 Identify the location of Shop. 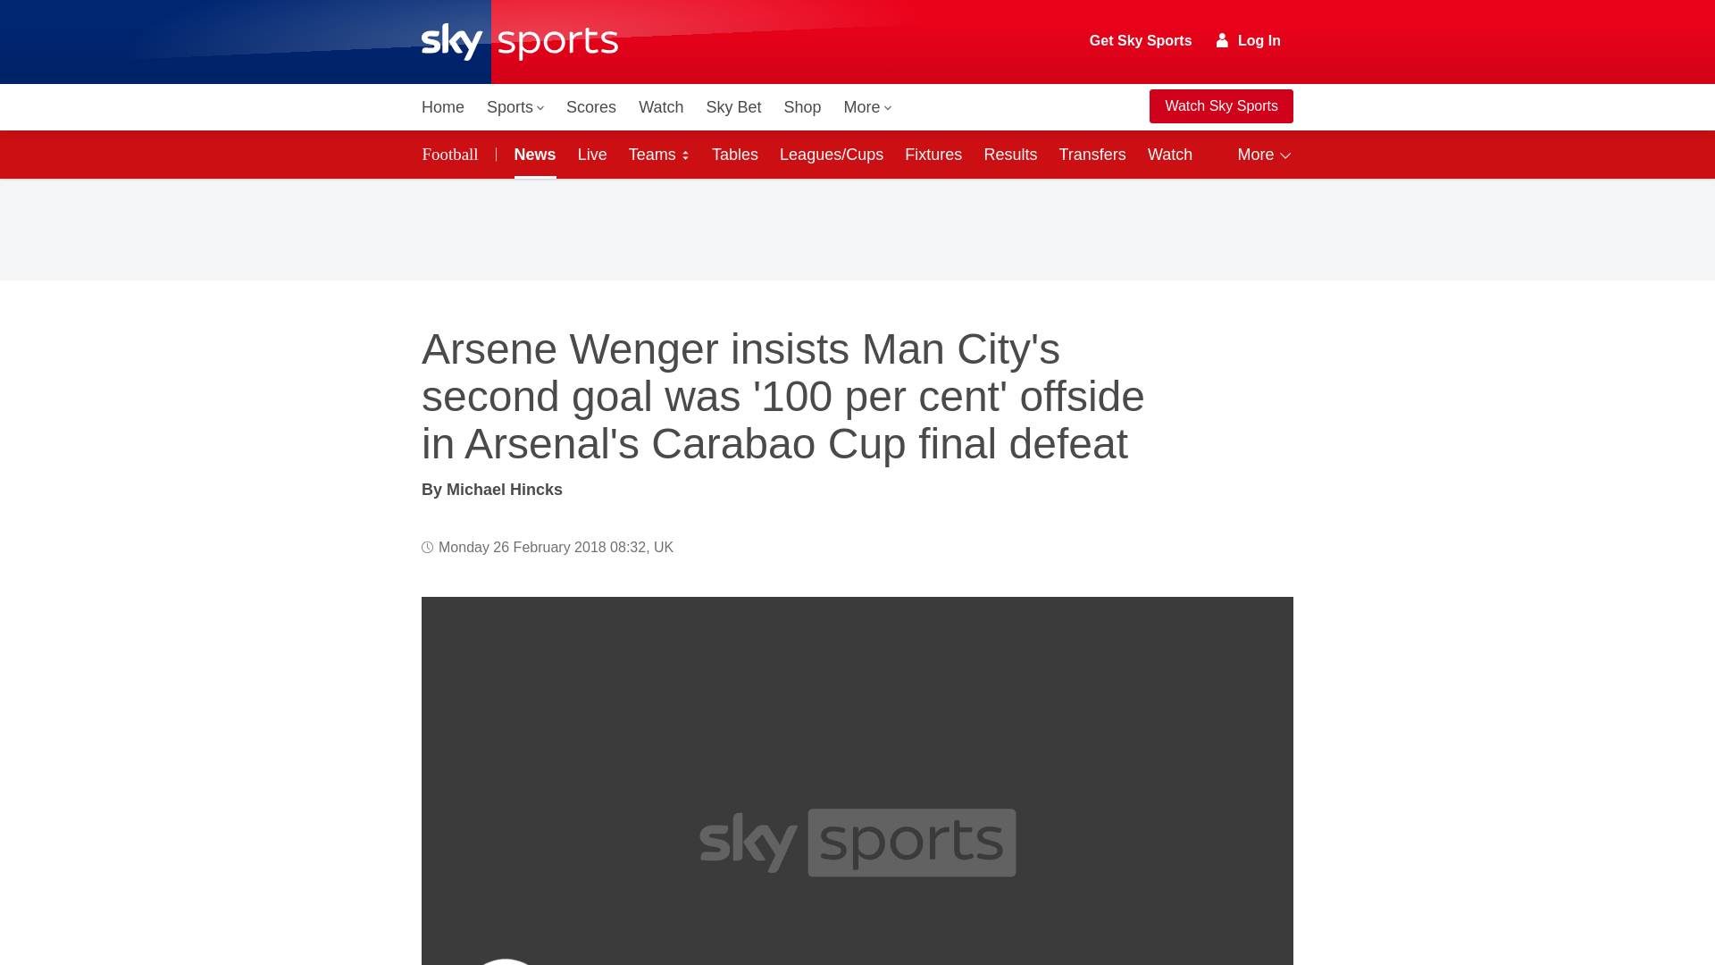
(802, 107).